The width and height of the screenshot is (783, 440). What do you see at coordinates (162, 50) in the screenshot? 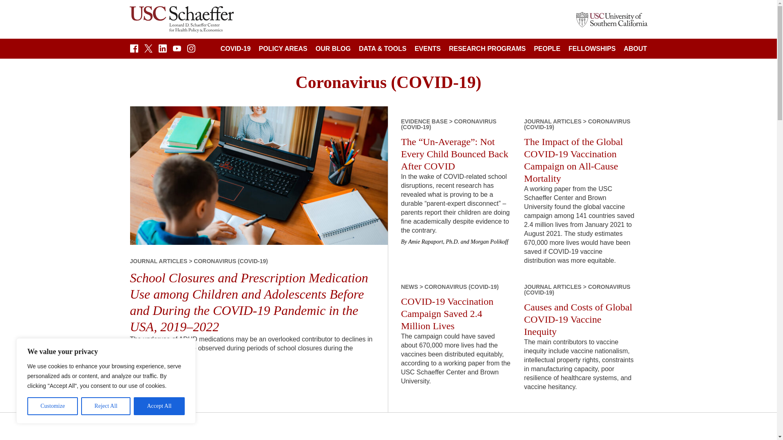
I see `USC on LinkedIn` at bounding box center [162, 50].